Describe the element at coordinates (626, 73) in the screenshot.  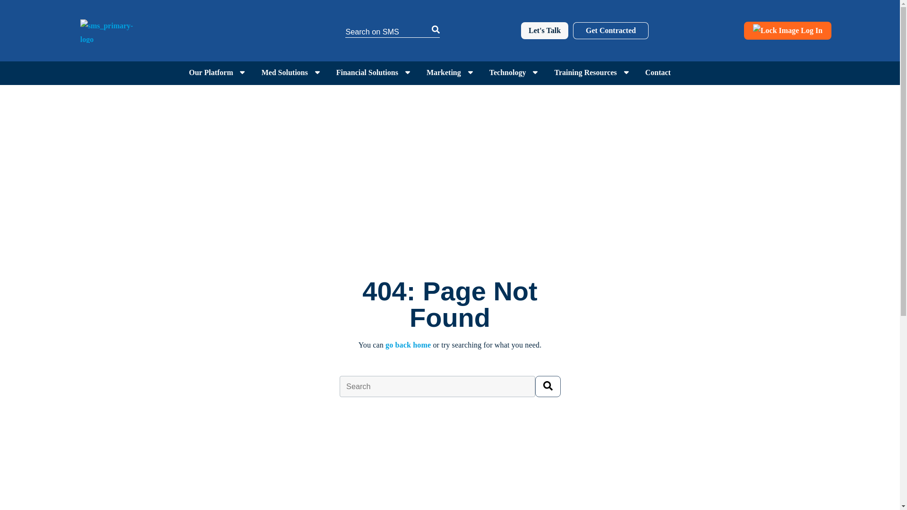
I see `Show submenu for Training Resources` at that location.